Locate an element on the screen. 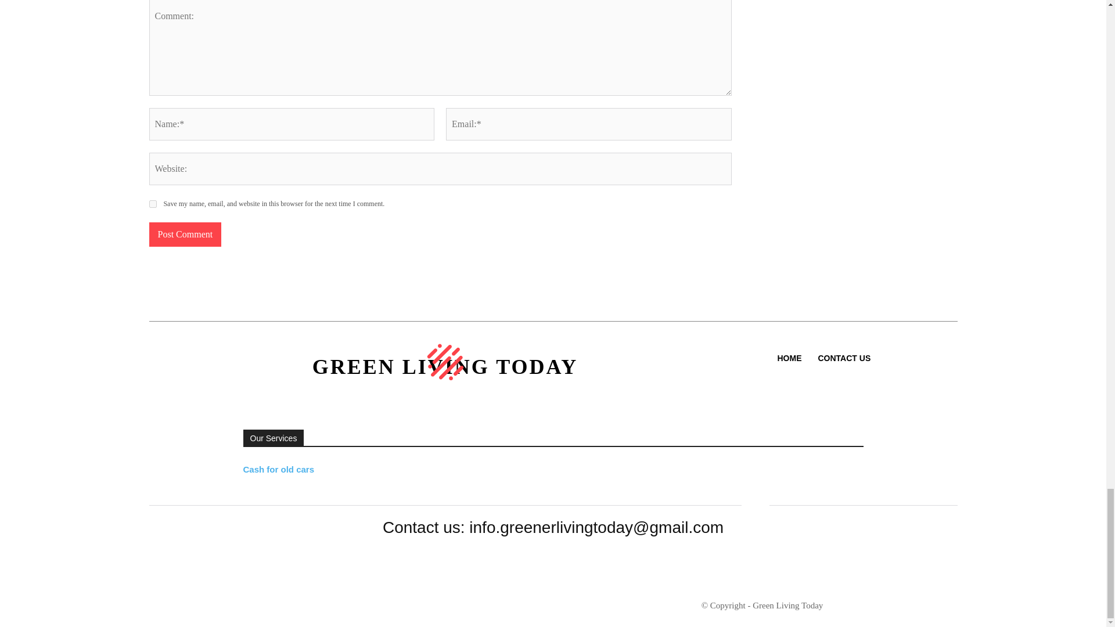 This screenshot has width=1115, height=627. Post Comment is located at coordinates (185, 235).